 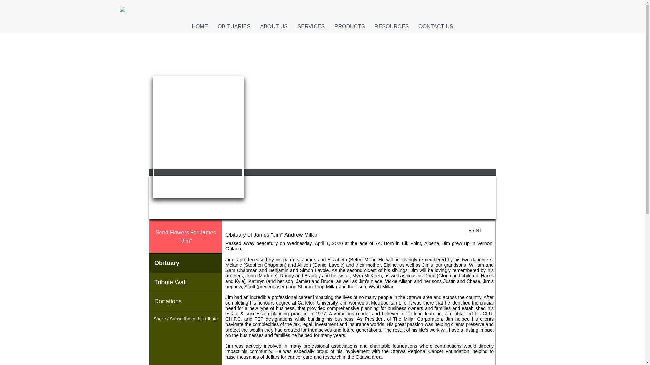 I want to click on SERVICES, so click(x=311, y=26).